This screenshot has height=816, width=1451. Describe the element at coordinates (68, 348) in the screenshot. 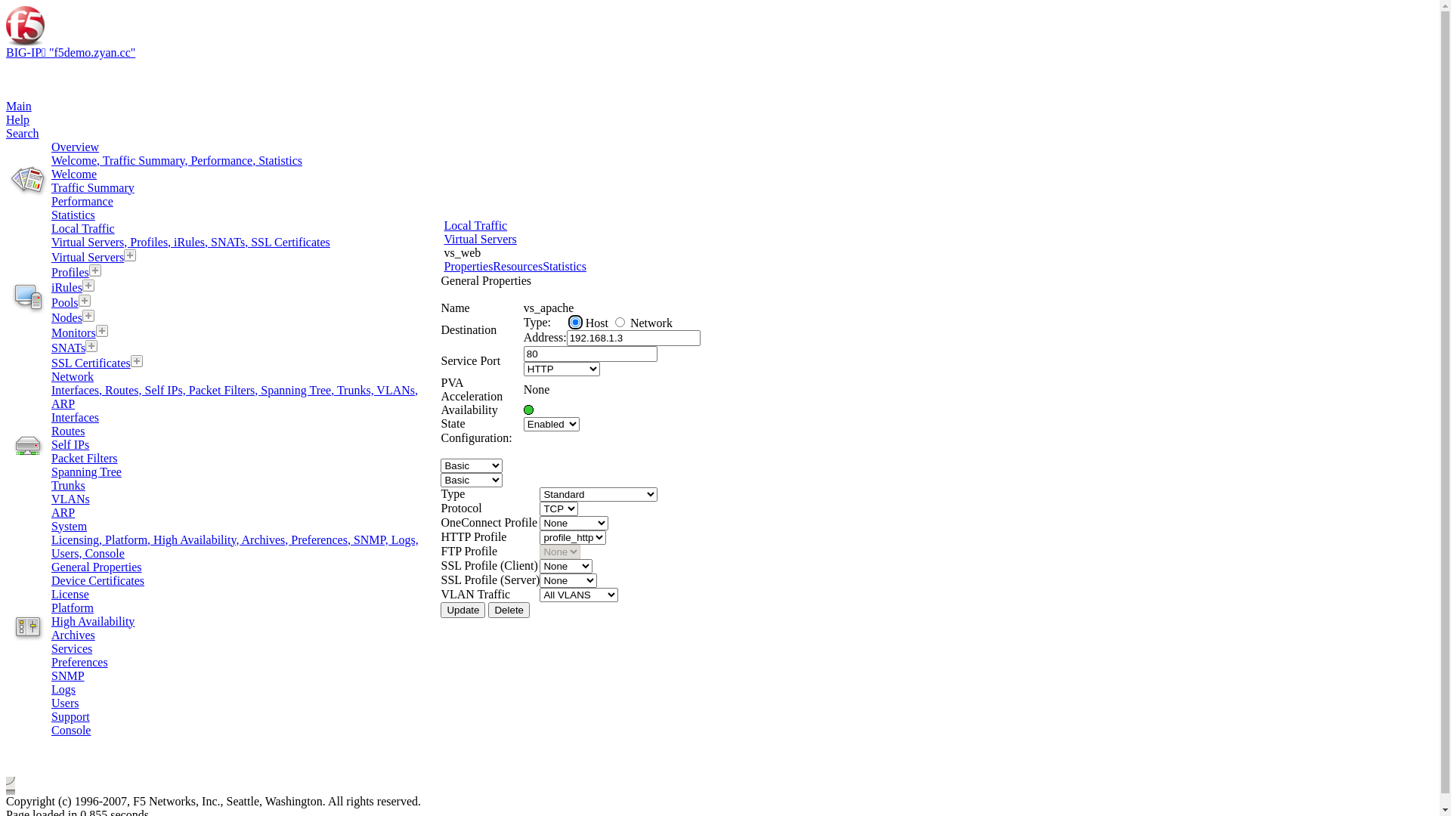

I see `SNATs` at that location.